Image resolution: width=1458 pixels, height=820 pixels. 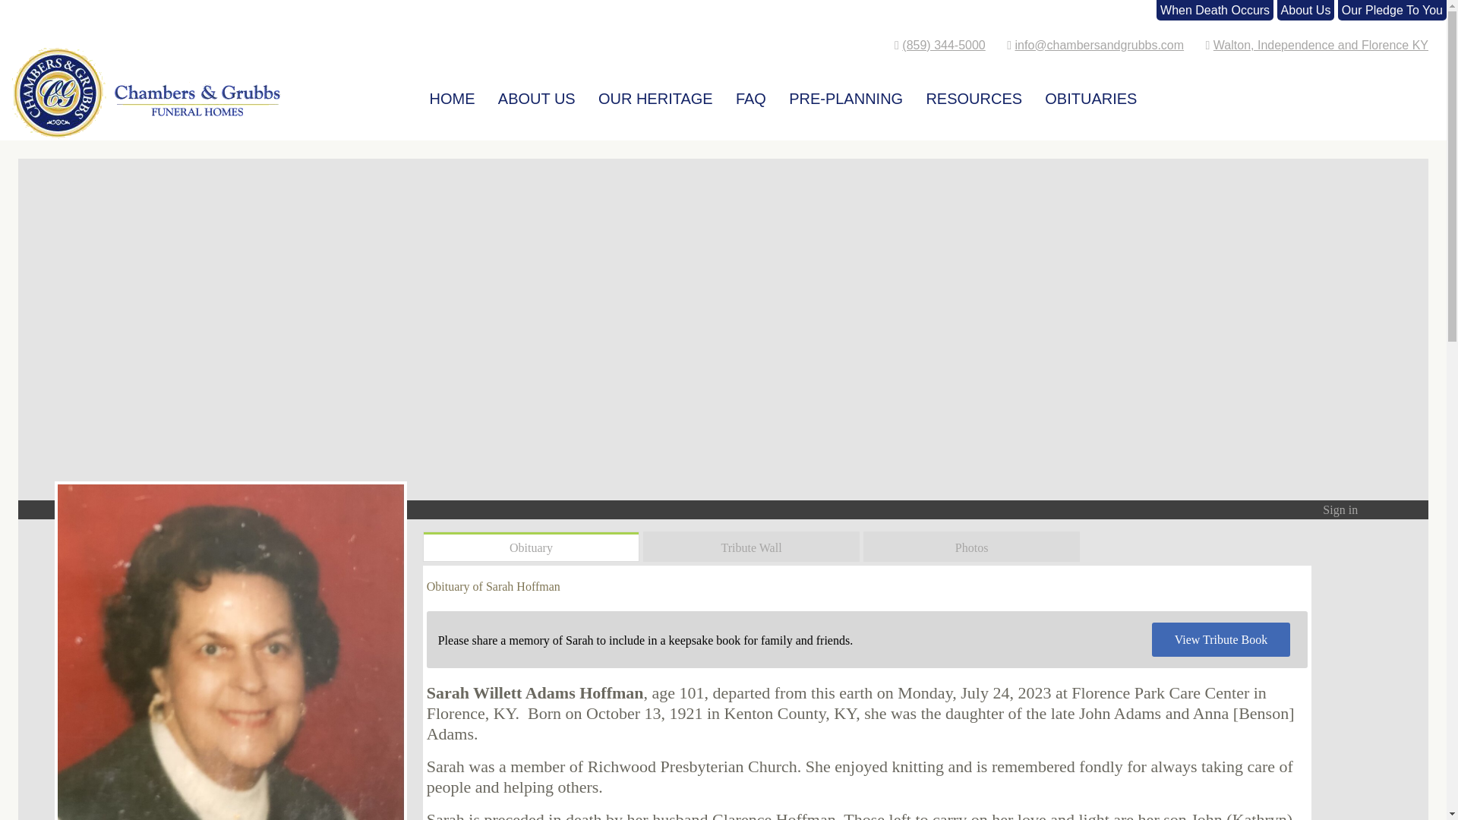 I want to click on When Death Occurs, so click(x=1215, y=10).